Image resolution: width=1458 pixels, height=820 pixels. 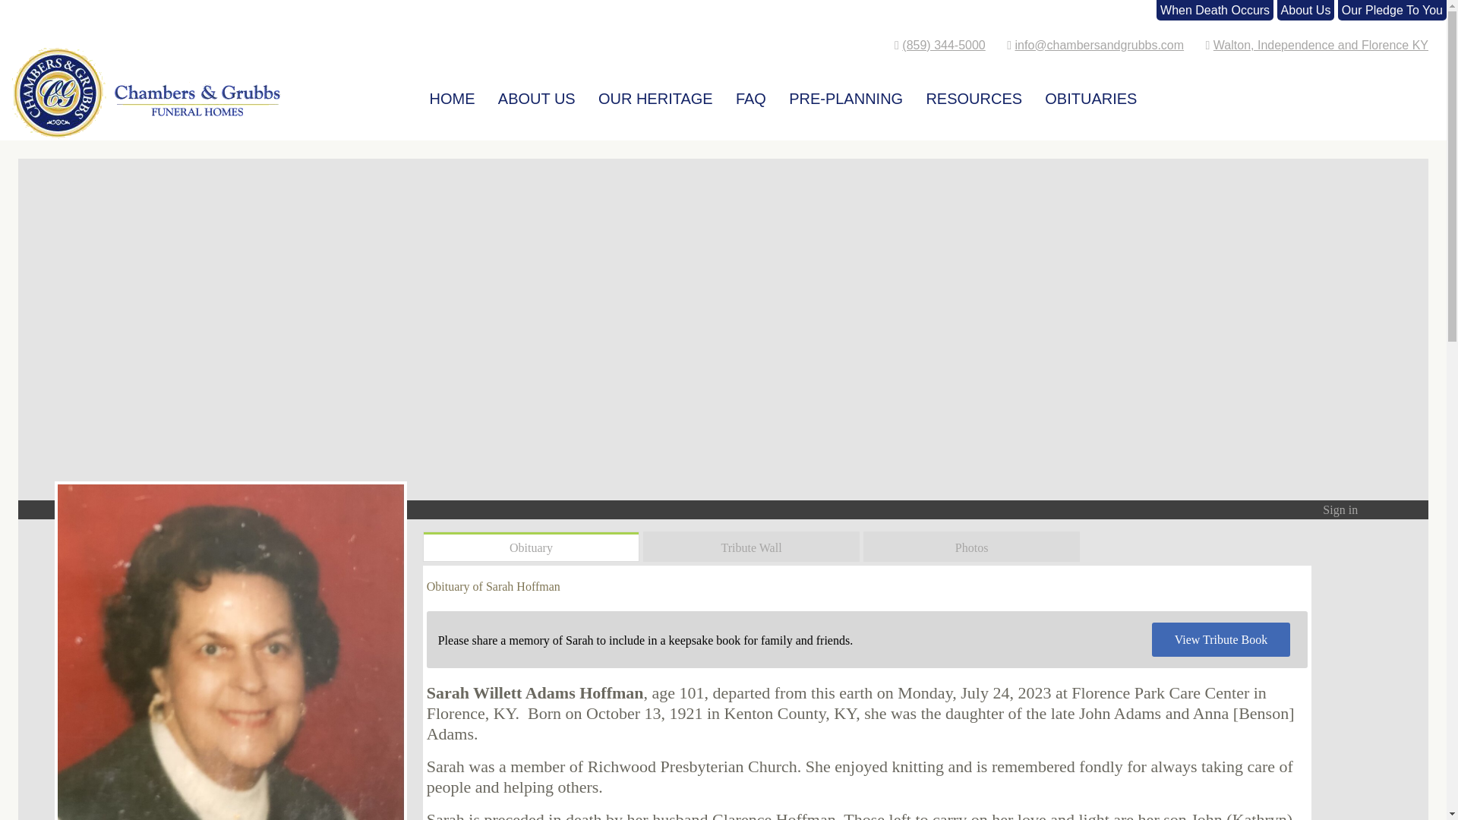 I want to click on When Death Occurs, so click(x=1215, y=10).